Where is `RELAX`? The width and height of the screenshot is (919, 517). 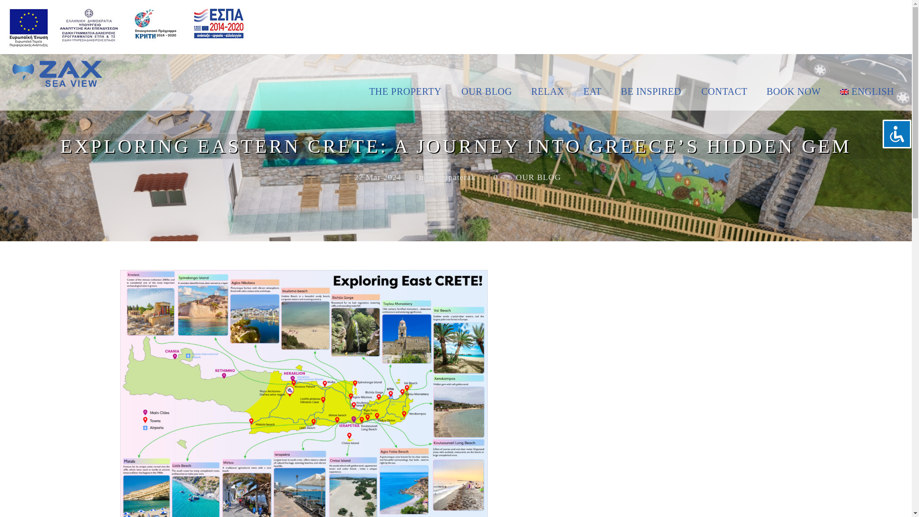 RELAX is located at coordinates (548, 97).